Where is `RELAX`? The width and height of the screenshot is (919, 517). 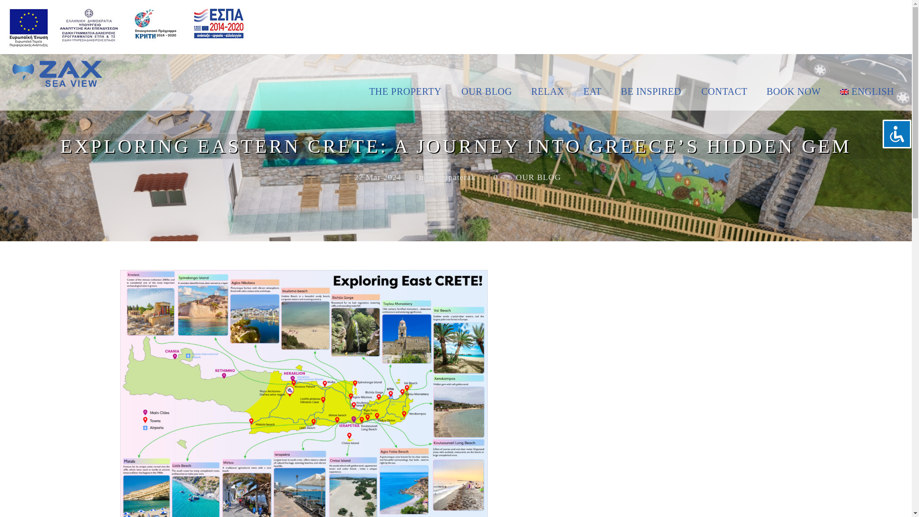 RELAX is located at coordinates (548, 97).